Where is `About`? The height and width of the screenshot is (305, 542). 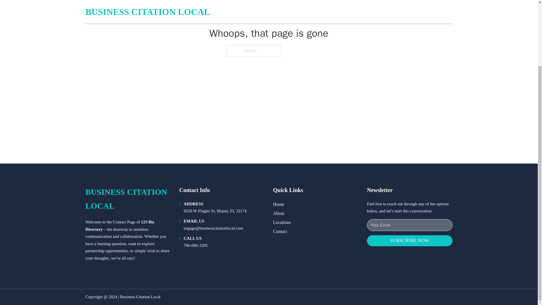 About is located at coordinates (279, 213).